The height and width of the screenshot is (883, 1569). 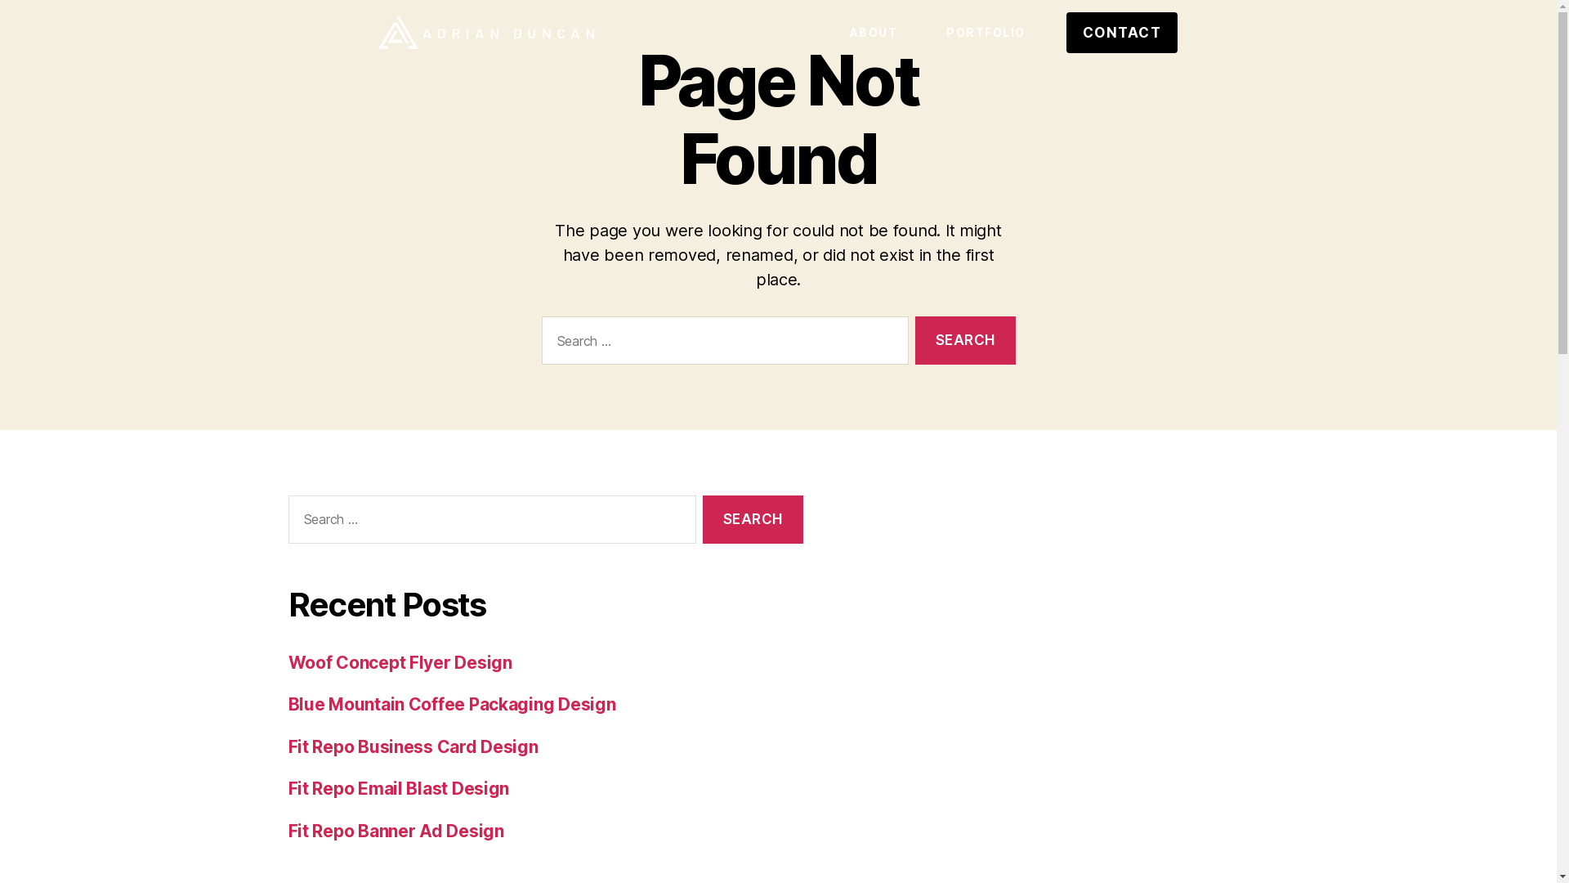 I want to click on Woof Concept Flyer Design, so click(x=400, y=662).